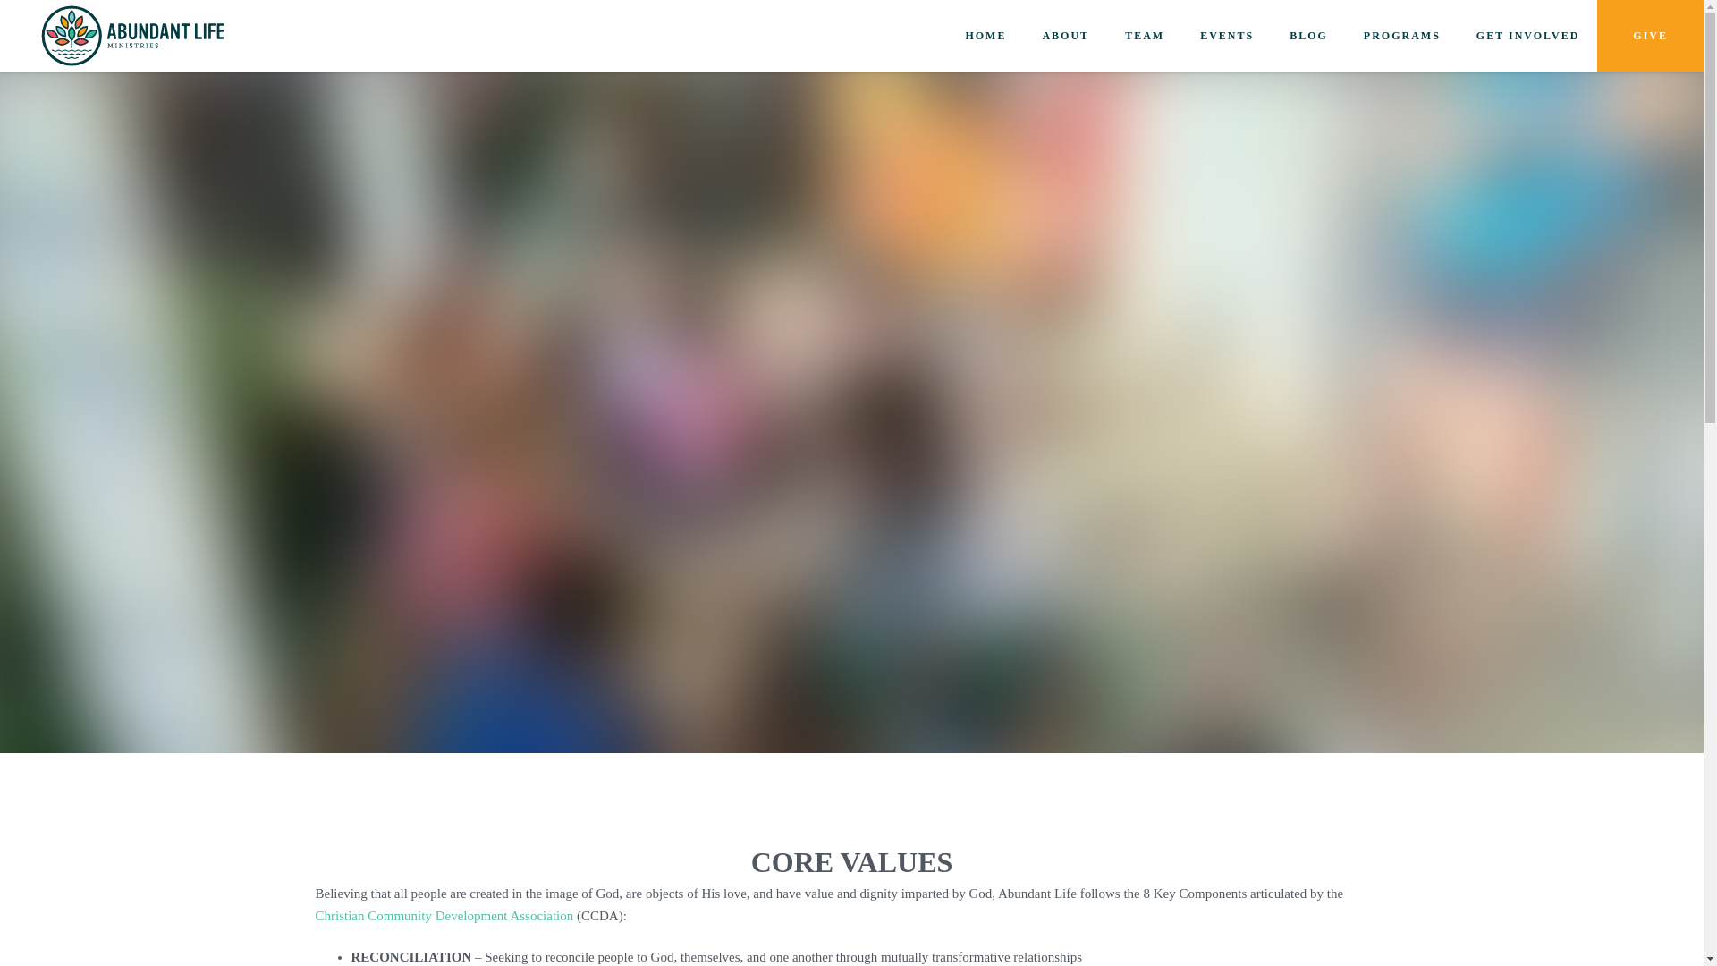  Describe the element at coordinates (1144, 36) in the screenshot. I see `TEAM` at that location.